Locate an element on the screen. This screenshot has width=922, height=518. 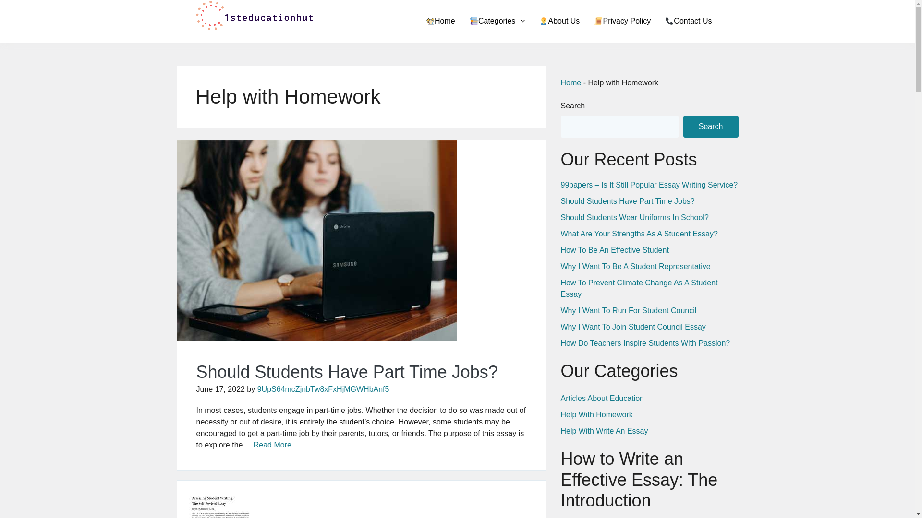
Privacy Policy is located at coordinates (622, 21).